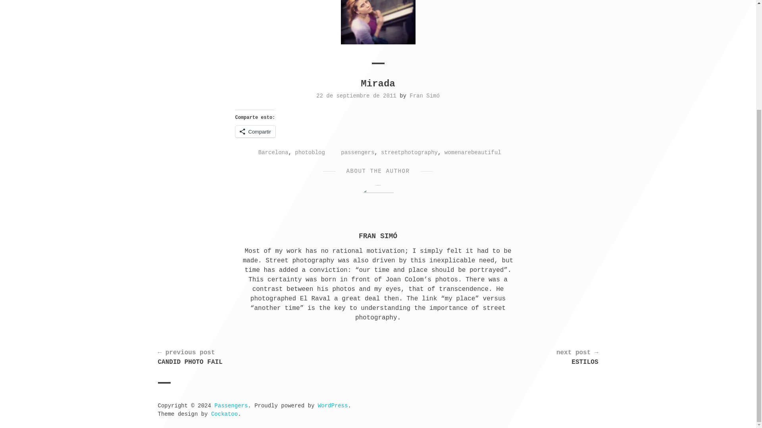  I want to click on 22 de septiembre de 2011, so click(356, 96).